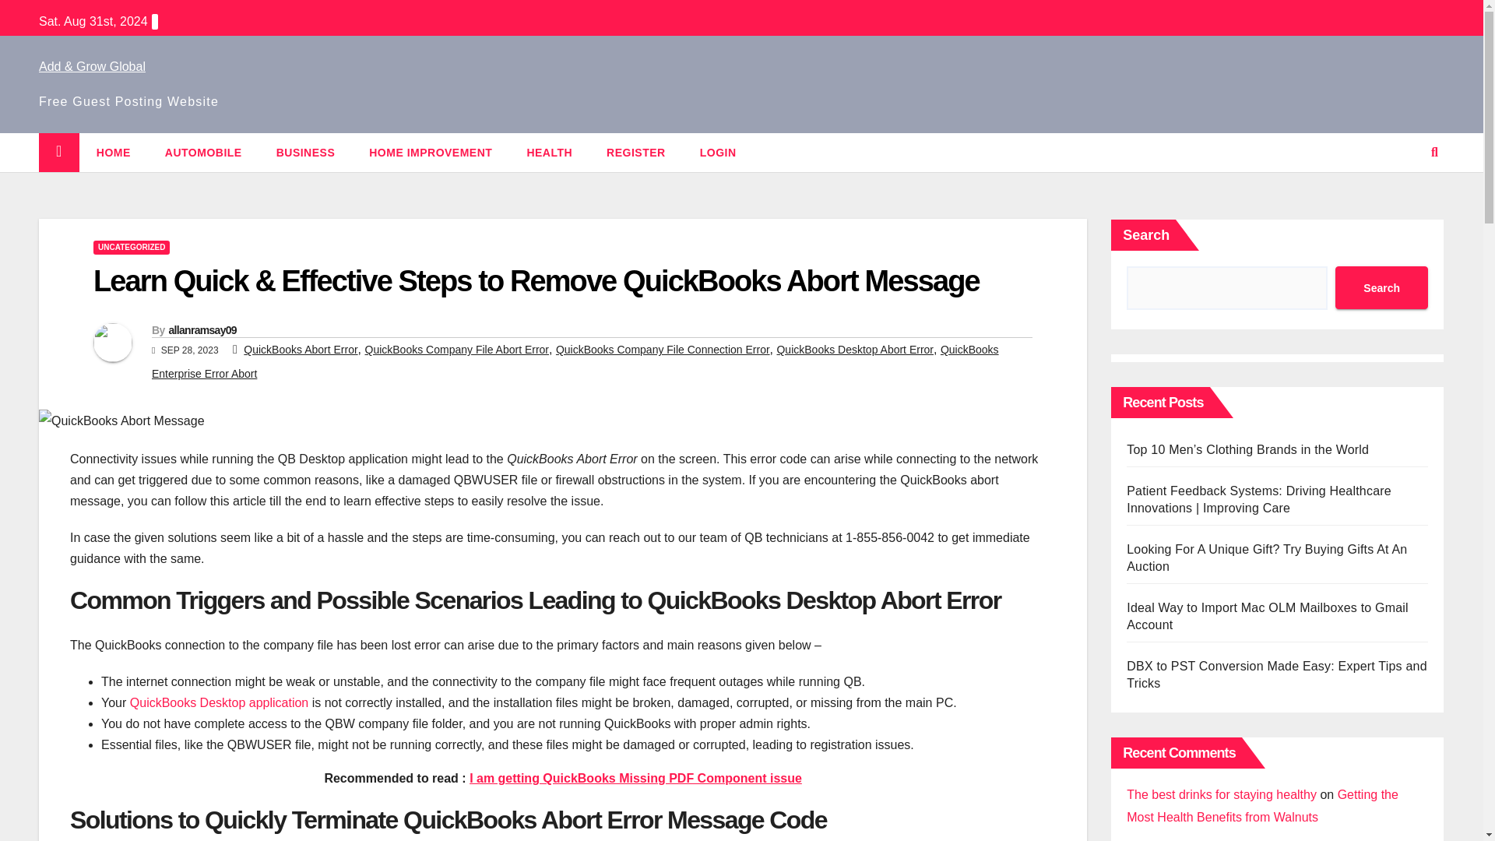 The image size is (1495, 841). What do you see at coordinates (456, 349) in the screenshot?
I see `QuickBooks Company File Abort Error` at bounding box center [456, 349].